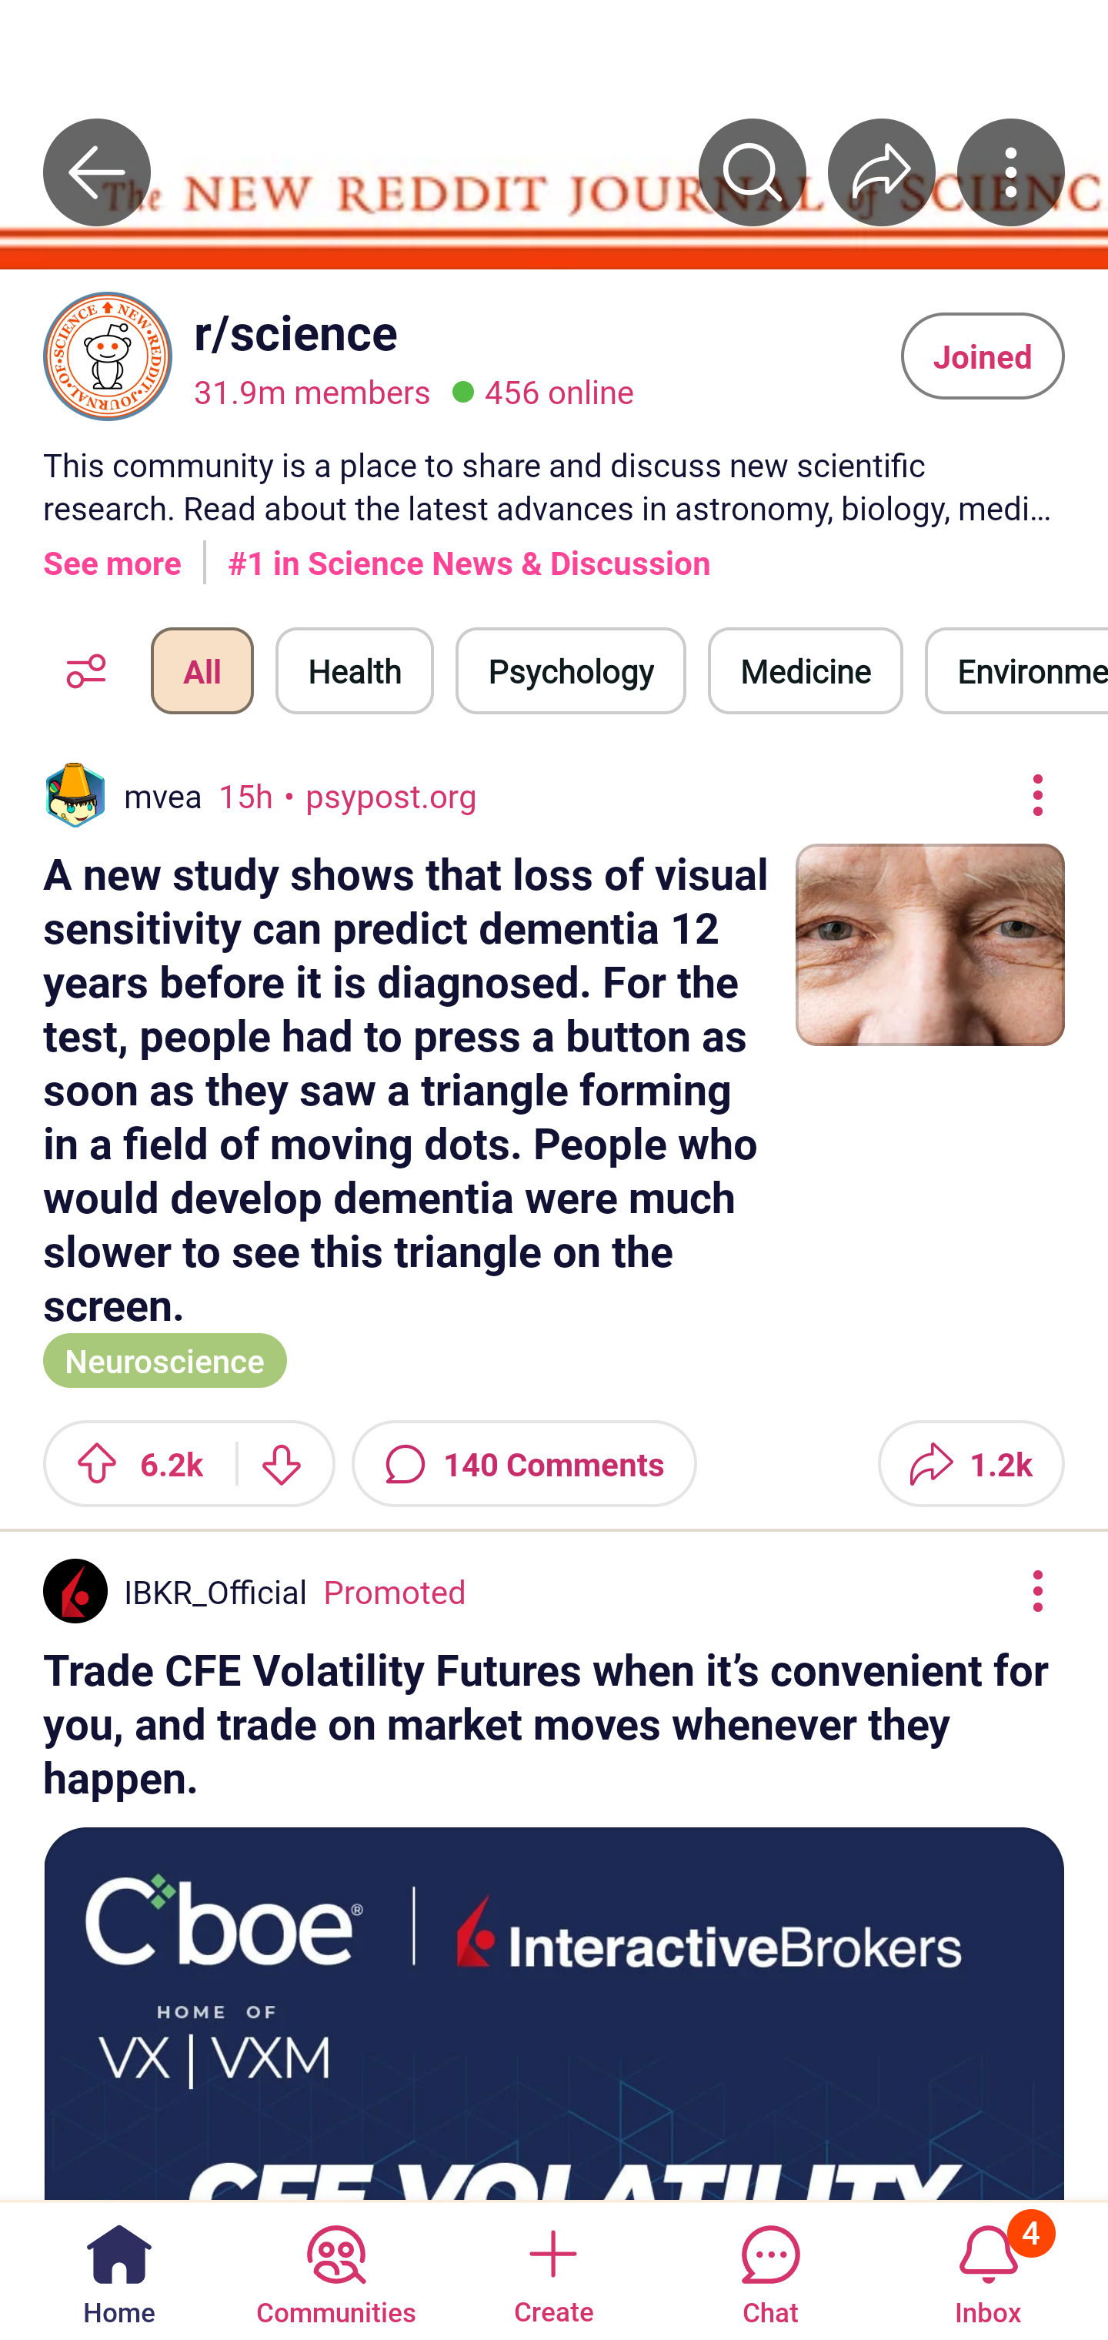  Describe the element at coordinates (805, 670) in the screenshot. I see `Medicine` at that location.